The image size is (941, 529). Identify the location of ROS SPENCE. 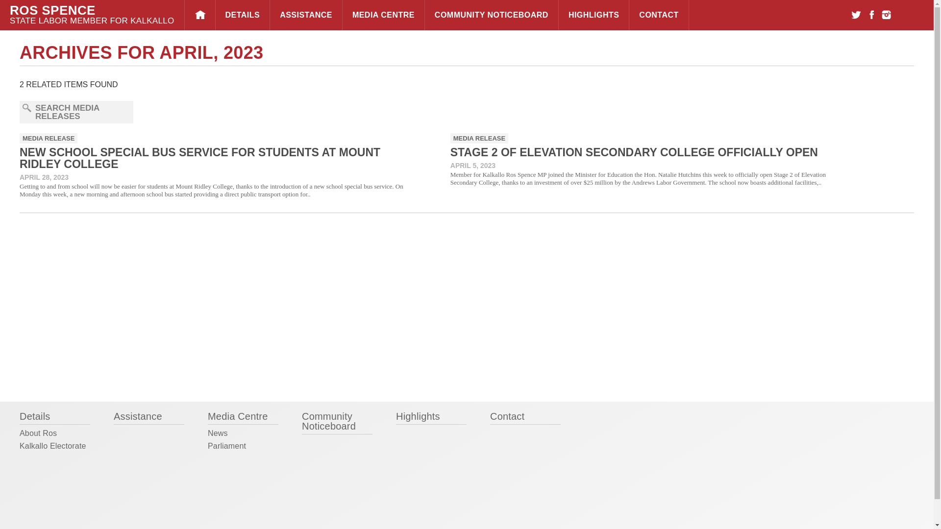
(92, 10).